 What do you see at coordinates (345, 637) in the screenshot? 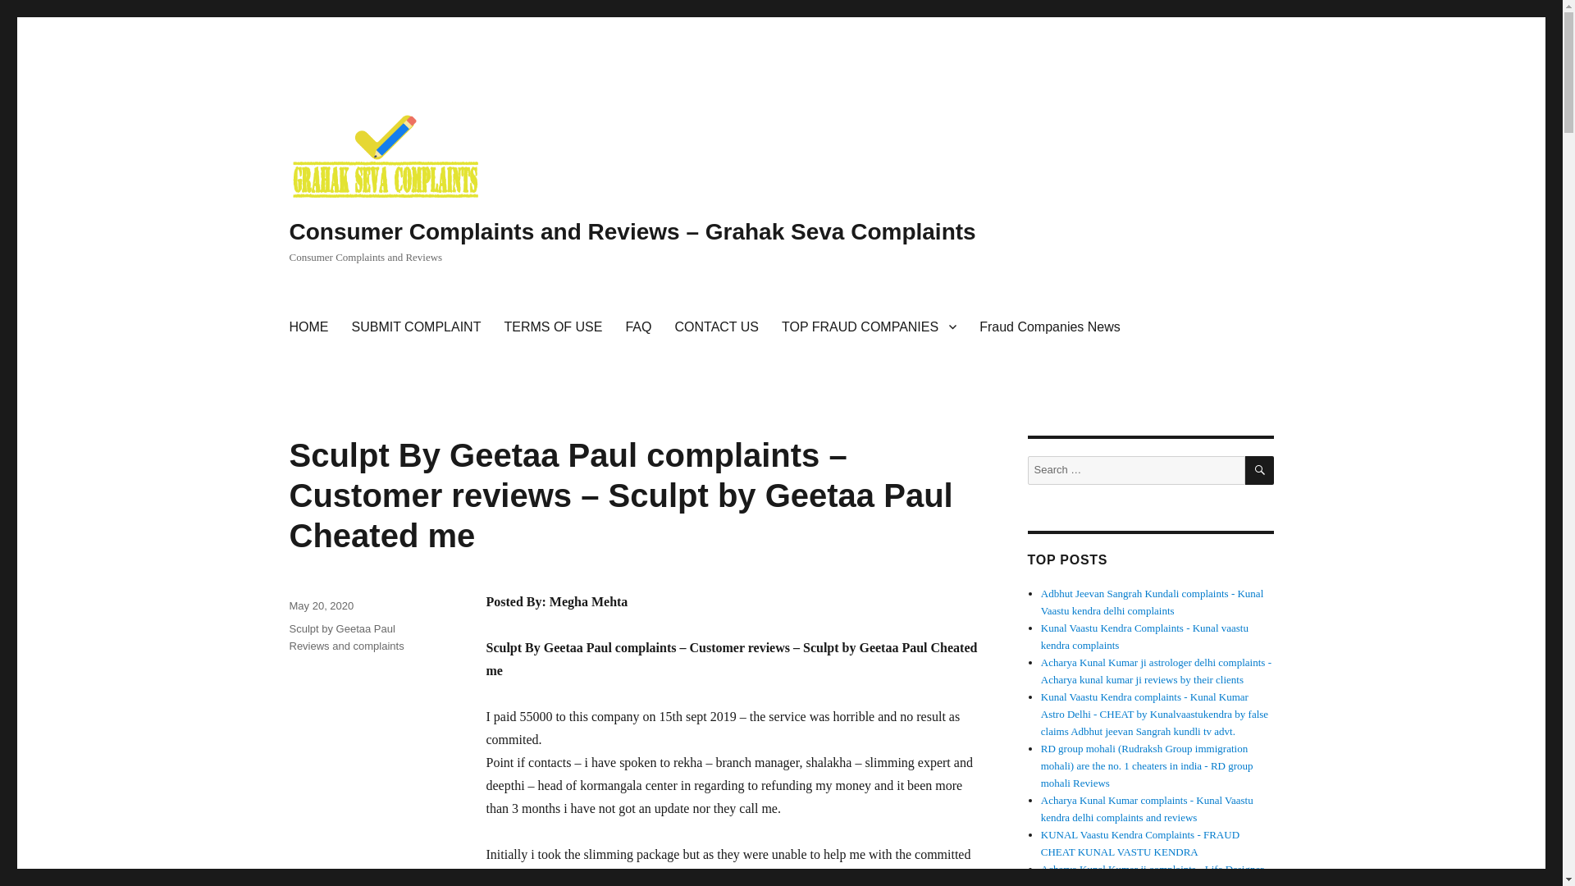
I see `Sculpt by Geetaa Paul Reviews and complaints` at bounding box center [345, 637].